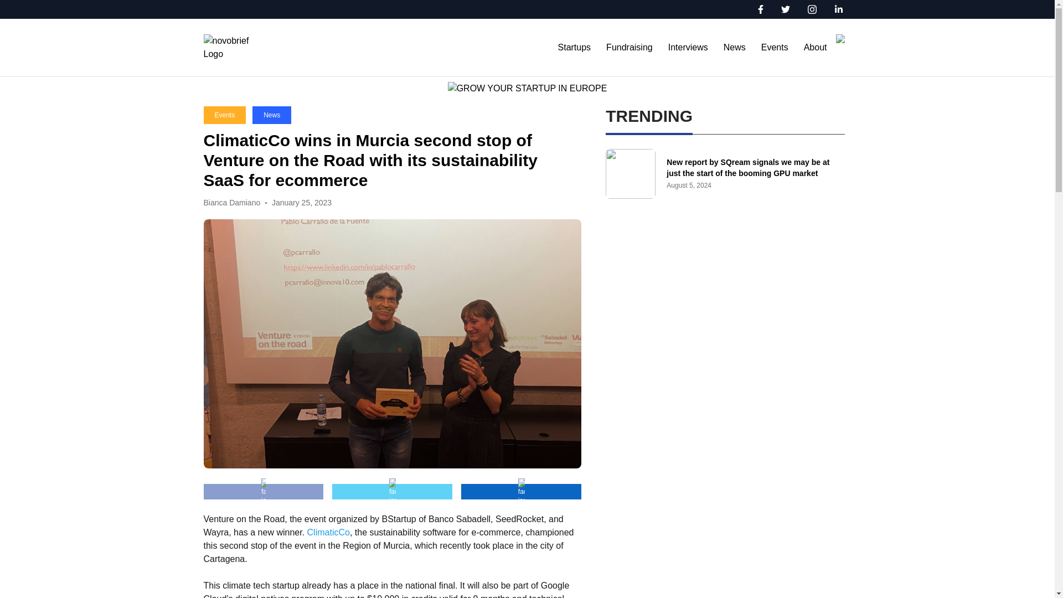 Image resolution: width=1063 pixels, height=598 pixels. Describe the element at coordinates (775, 47) in the screenshot. I see `Events` at that location.